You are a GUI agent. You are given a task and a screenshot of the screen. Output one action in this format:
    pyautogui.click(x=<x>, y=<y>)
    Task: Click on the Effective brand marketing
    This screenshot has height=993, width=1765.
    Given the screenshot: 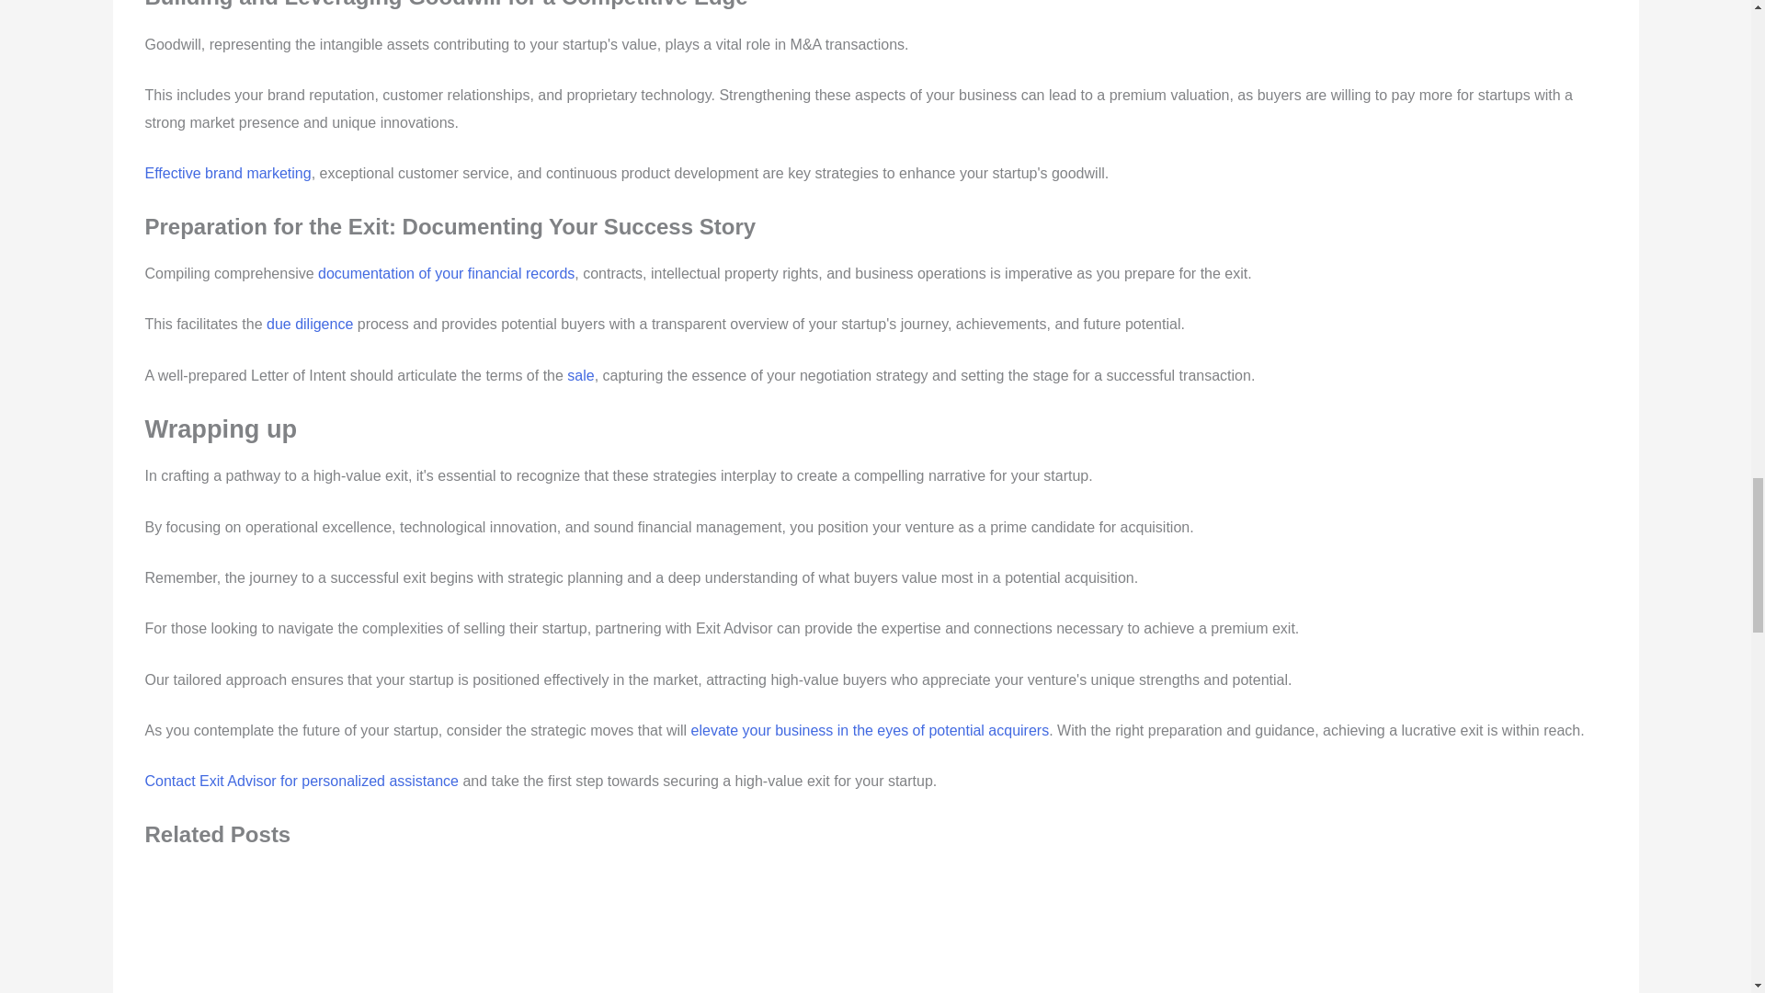 What is the action you would take?
    pyautogui.click(x=228, y=173)
    